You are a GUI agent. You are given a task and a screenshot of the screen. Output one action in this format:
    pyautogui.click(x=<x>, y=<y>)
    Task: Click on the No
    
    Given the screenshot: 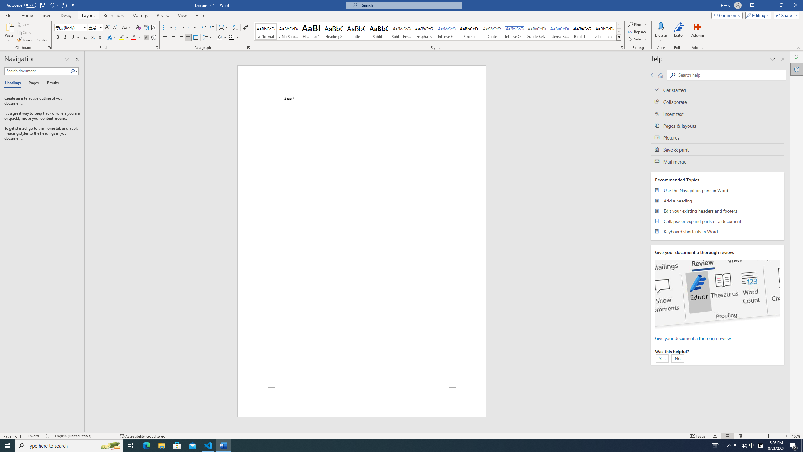 What is the action you would take?
    pyautogui.click(x=678, y=358)
    